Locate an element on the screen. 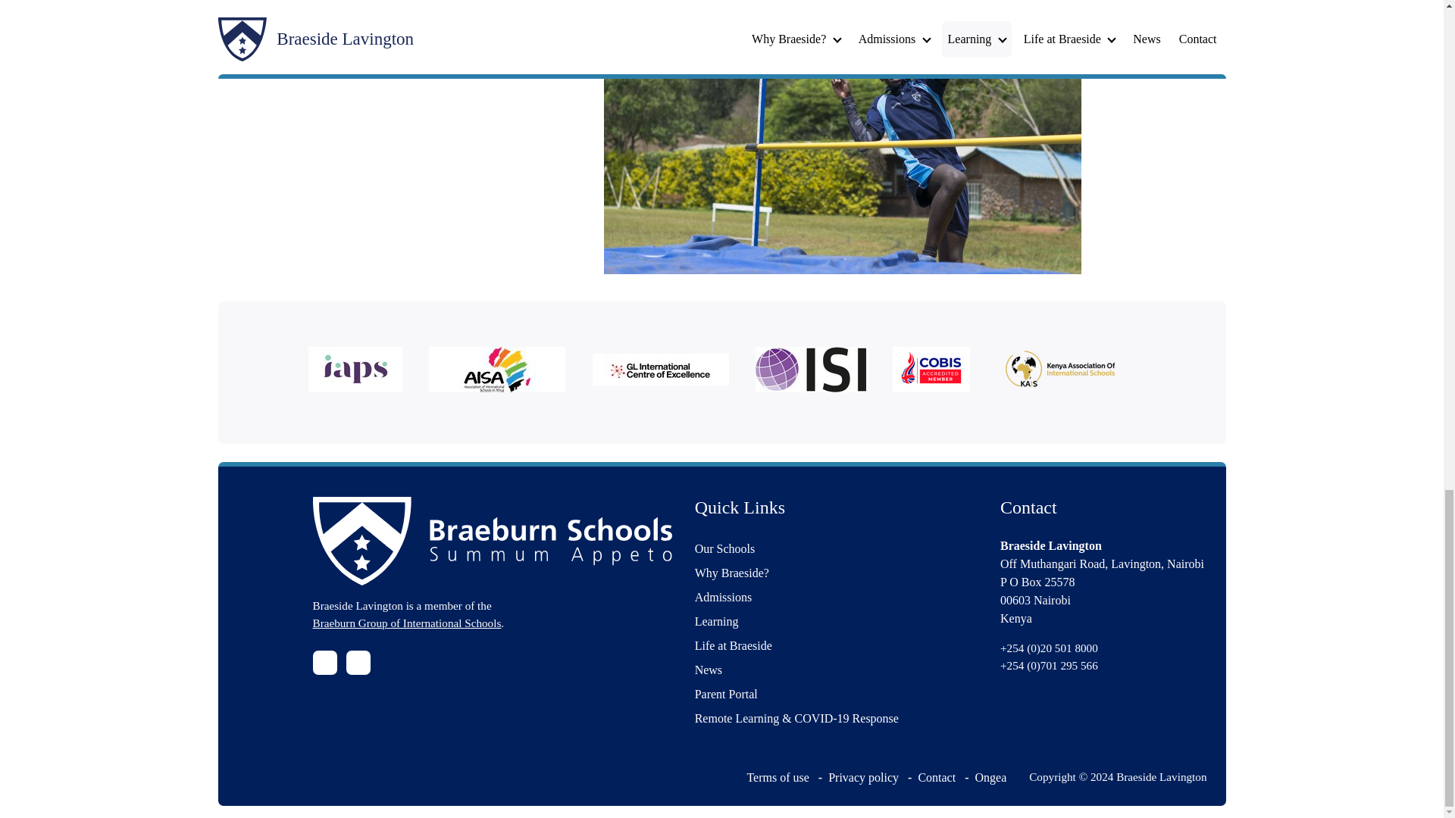  Why Braeside? is located at coordinates (837, 573).